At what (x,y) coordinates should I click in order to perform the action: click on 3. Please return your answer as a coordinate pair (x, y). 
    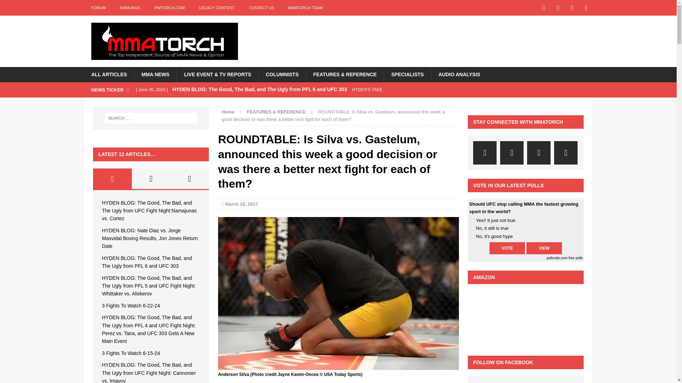
    Looking at the image, I should click on (472, 236).